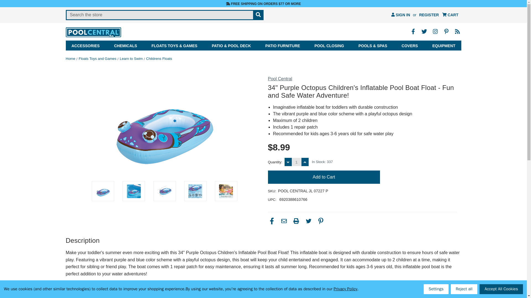 This screenshot has width=531, height=298. What do you see at coordinates (126, 45) in the screenshot?
I see `CHEMICALS` at bounding box center [126, 45].